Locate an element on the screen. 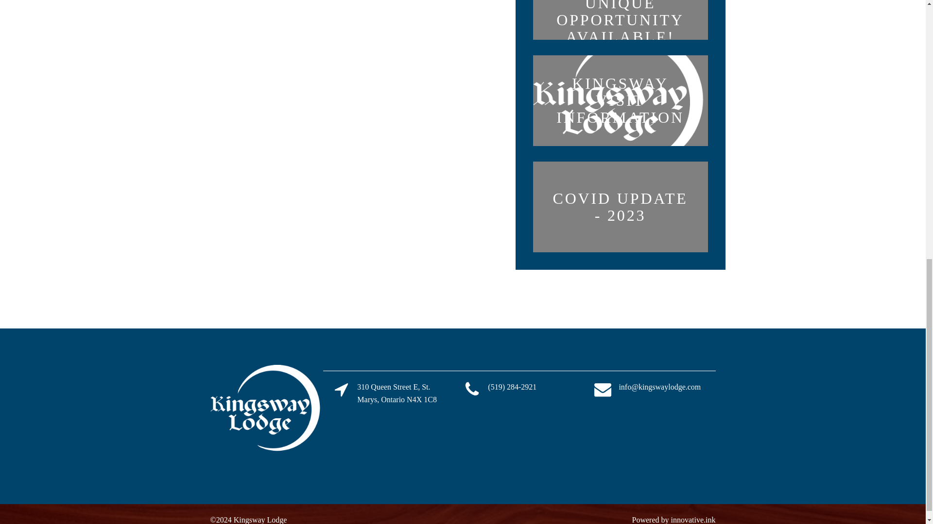 Image resolution: width=933 pixels, height=524 pixels. 310 Queen Street E, St. Marys, Ontario N4X 1C8 is located at coordinates (400, 393).